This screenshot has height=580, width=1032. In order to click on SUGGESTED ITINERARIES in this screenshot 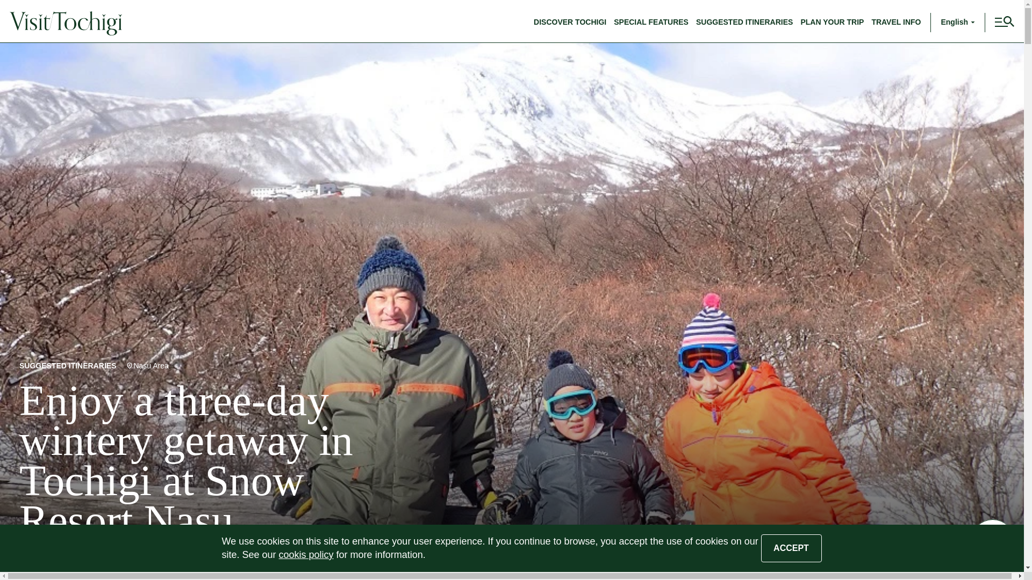, I will do `click(744, 21)`.